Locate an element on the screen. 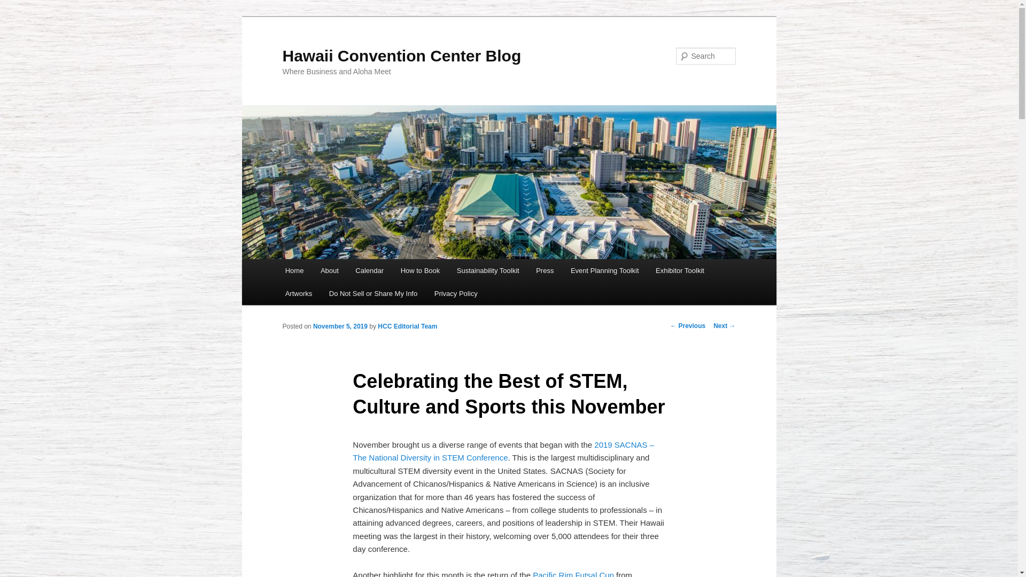 This screenshot has width=1026, height=577. Sustainability Toolkit is located at coordinates (487, 270).